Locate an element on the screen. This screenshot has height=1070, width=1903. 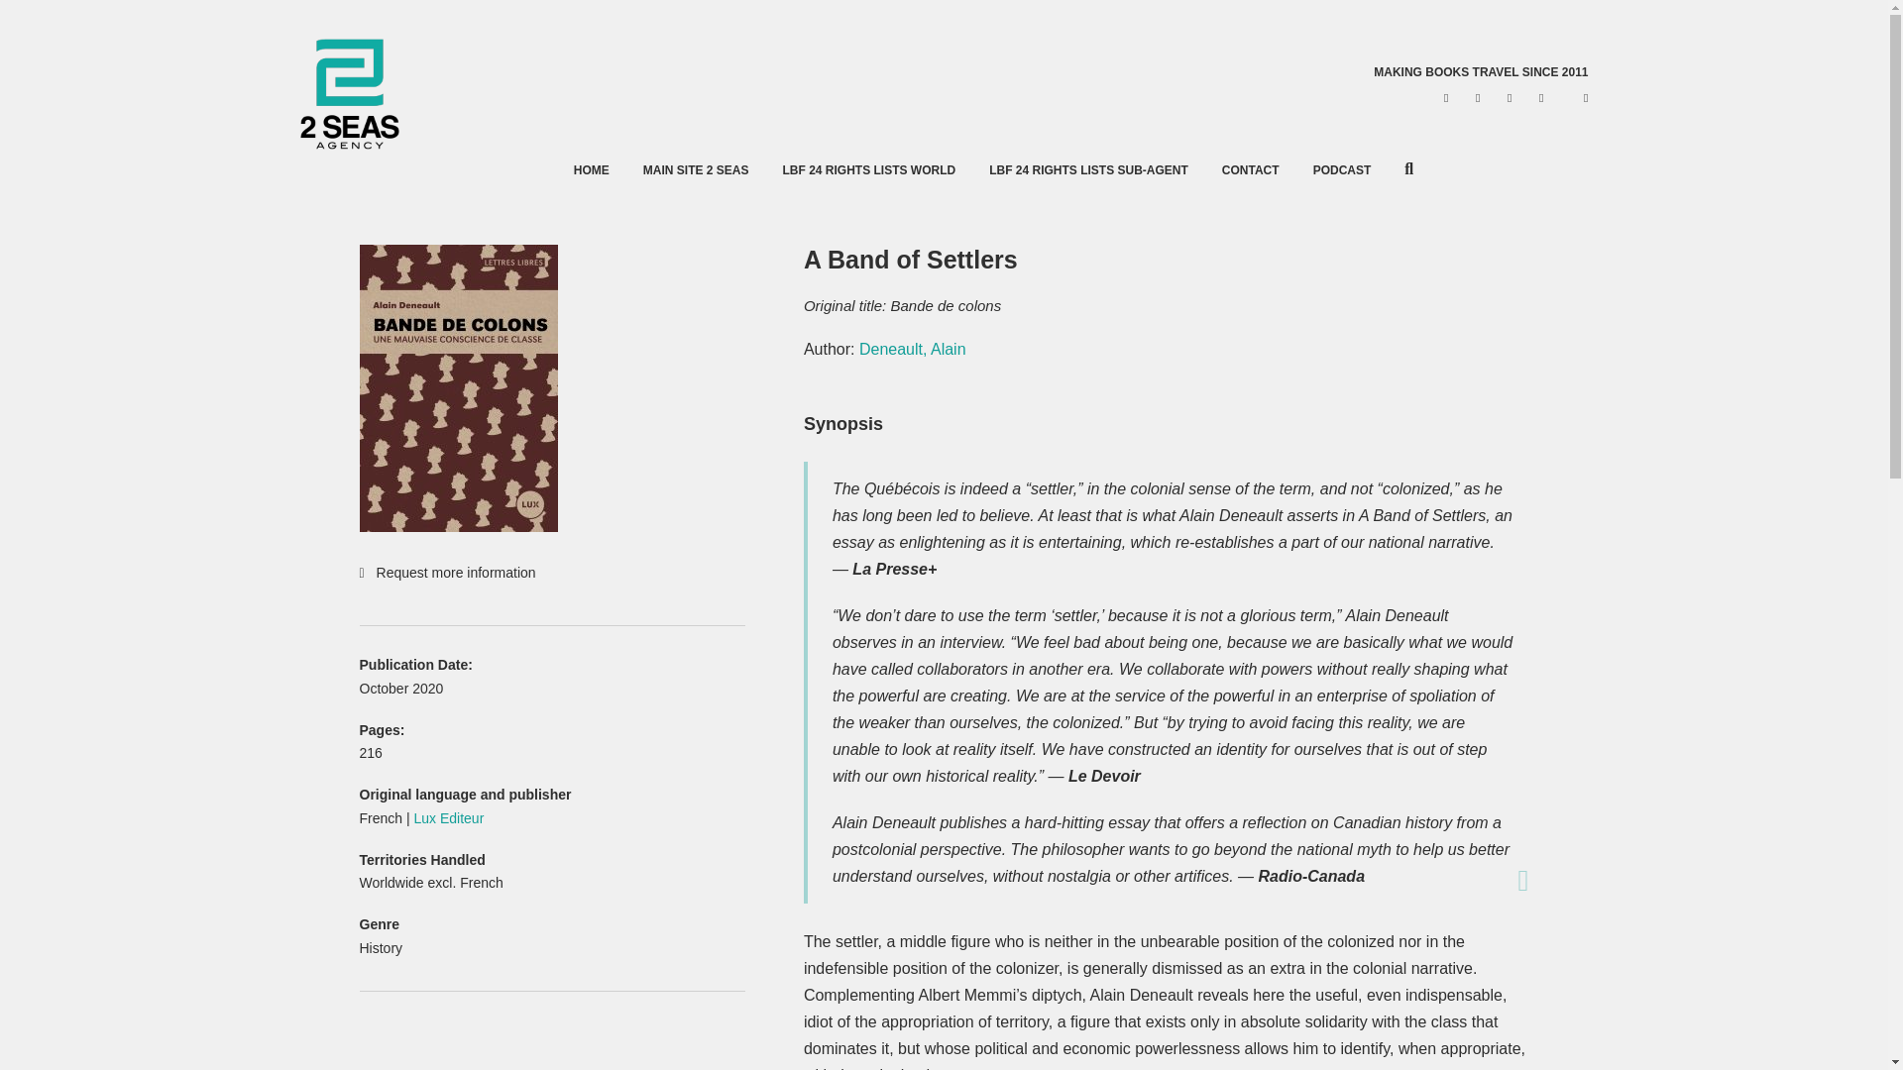
LBF 24 RIGHTS LISTS SUB-AGENT is located at coordinates (1088, 170).